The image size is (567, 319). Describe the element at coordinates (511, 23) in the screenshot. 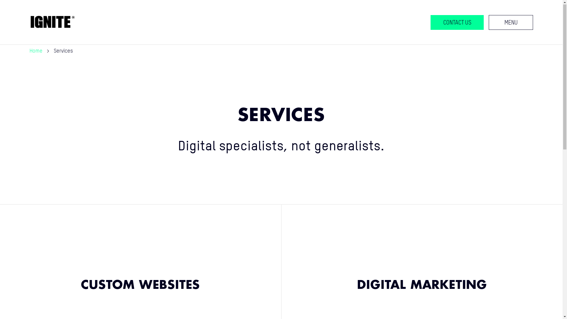

I see `MENU` at that location.